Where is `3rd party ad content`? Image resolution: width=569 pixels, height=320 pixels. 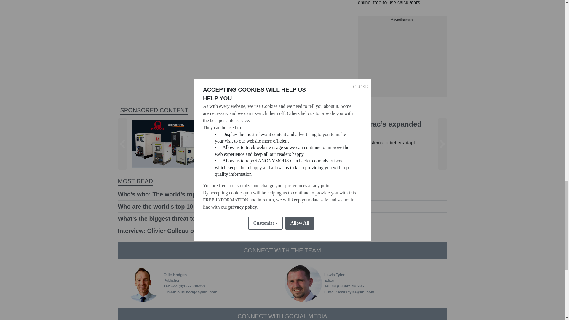 3rd party ad content is located at coordinates (402, 60).